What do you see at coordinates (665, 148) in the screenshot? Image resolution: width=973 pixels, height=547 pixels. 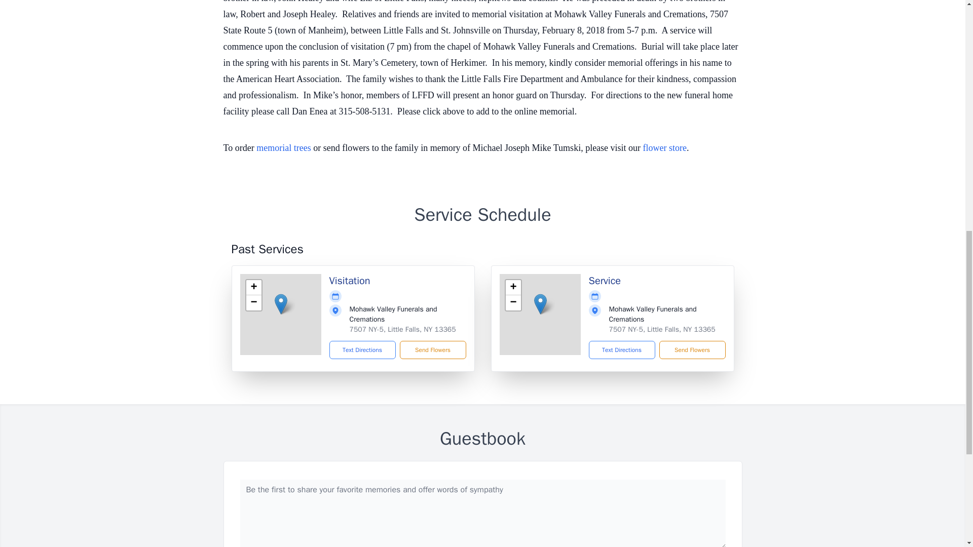 I see `flower store` at bounding box center [665, 148].